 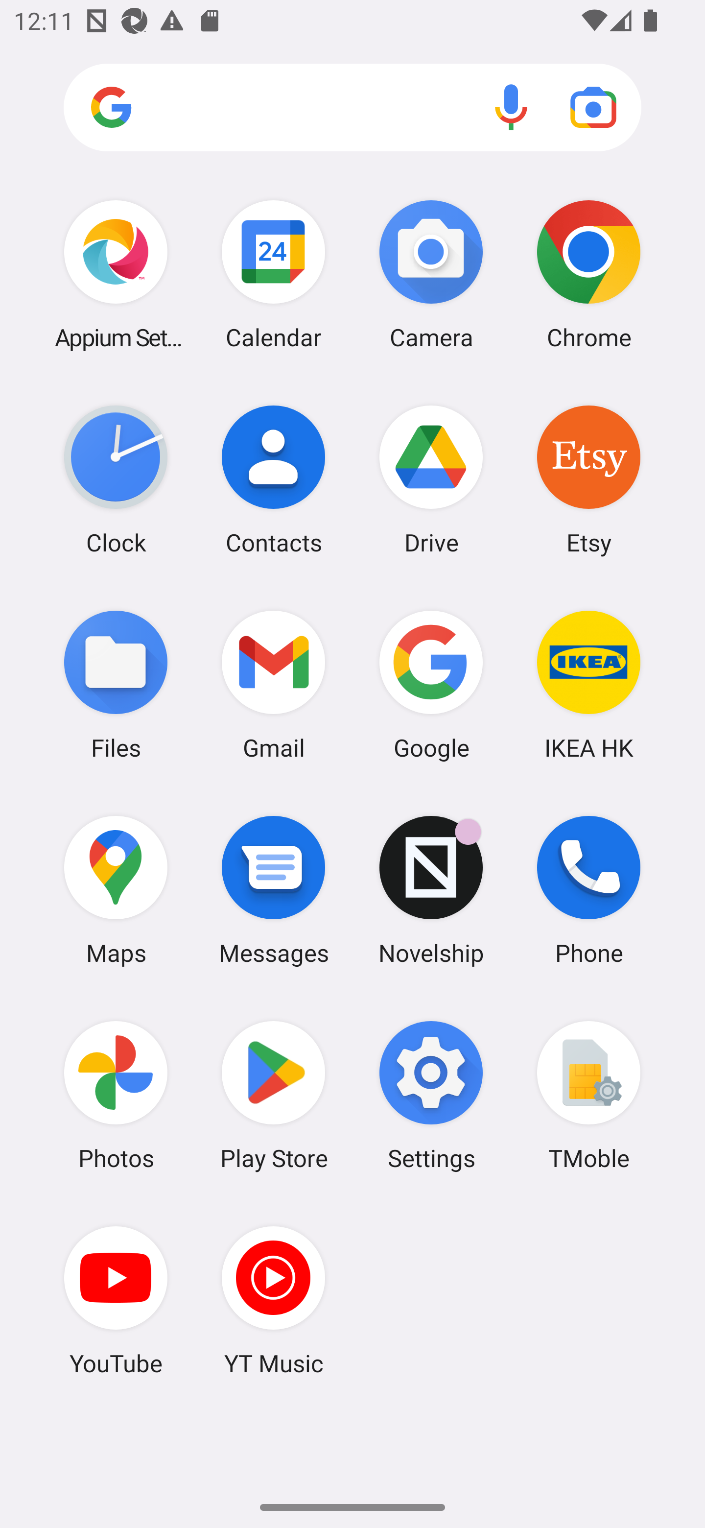 I want to click on TMoble, so click(x=588, y=1096).